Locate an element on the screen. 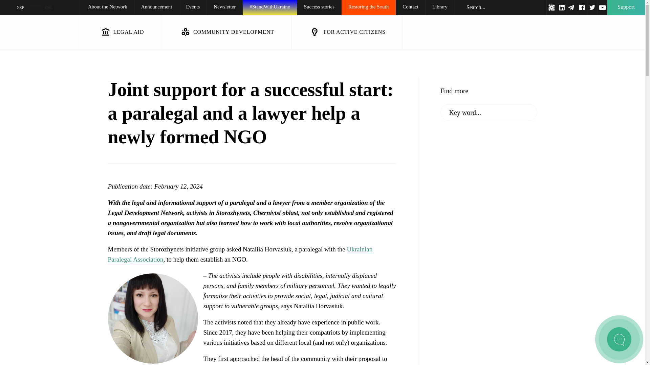 The height and width of the screenshot is (365, 650). LEGAL AID is located at coordinates (121, 32).